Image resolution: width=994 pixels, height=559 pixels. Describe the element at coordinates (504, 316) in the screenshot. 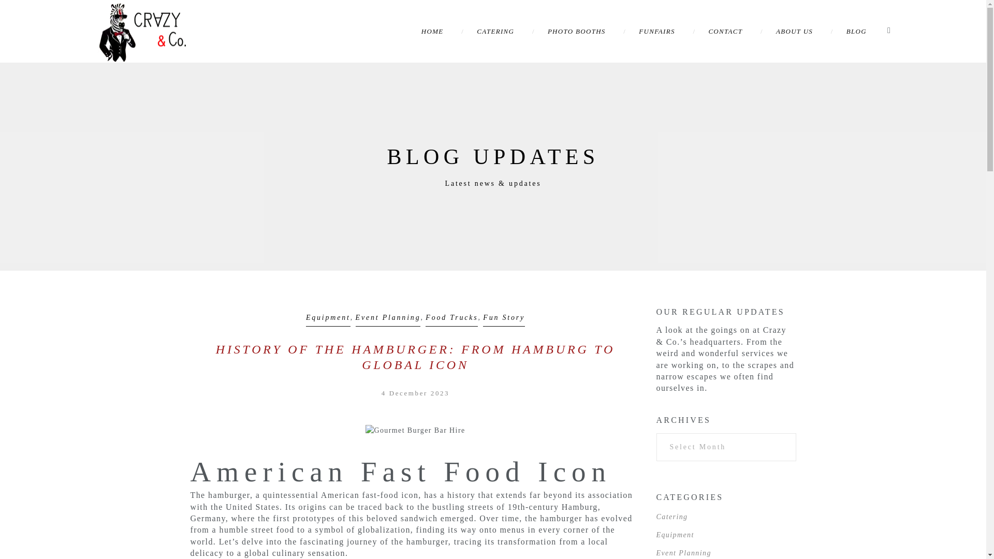

I see `Fun Story` at that location.